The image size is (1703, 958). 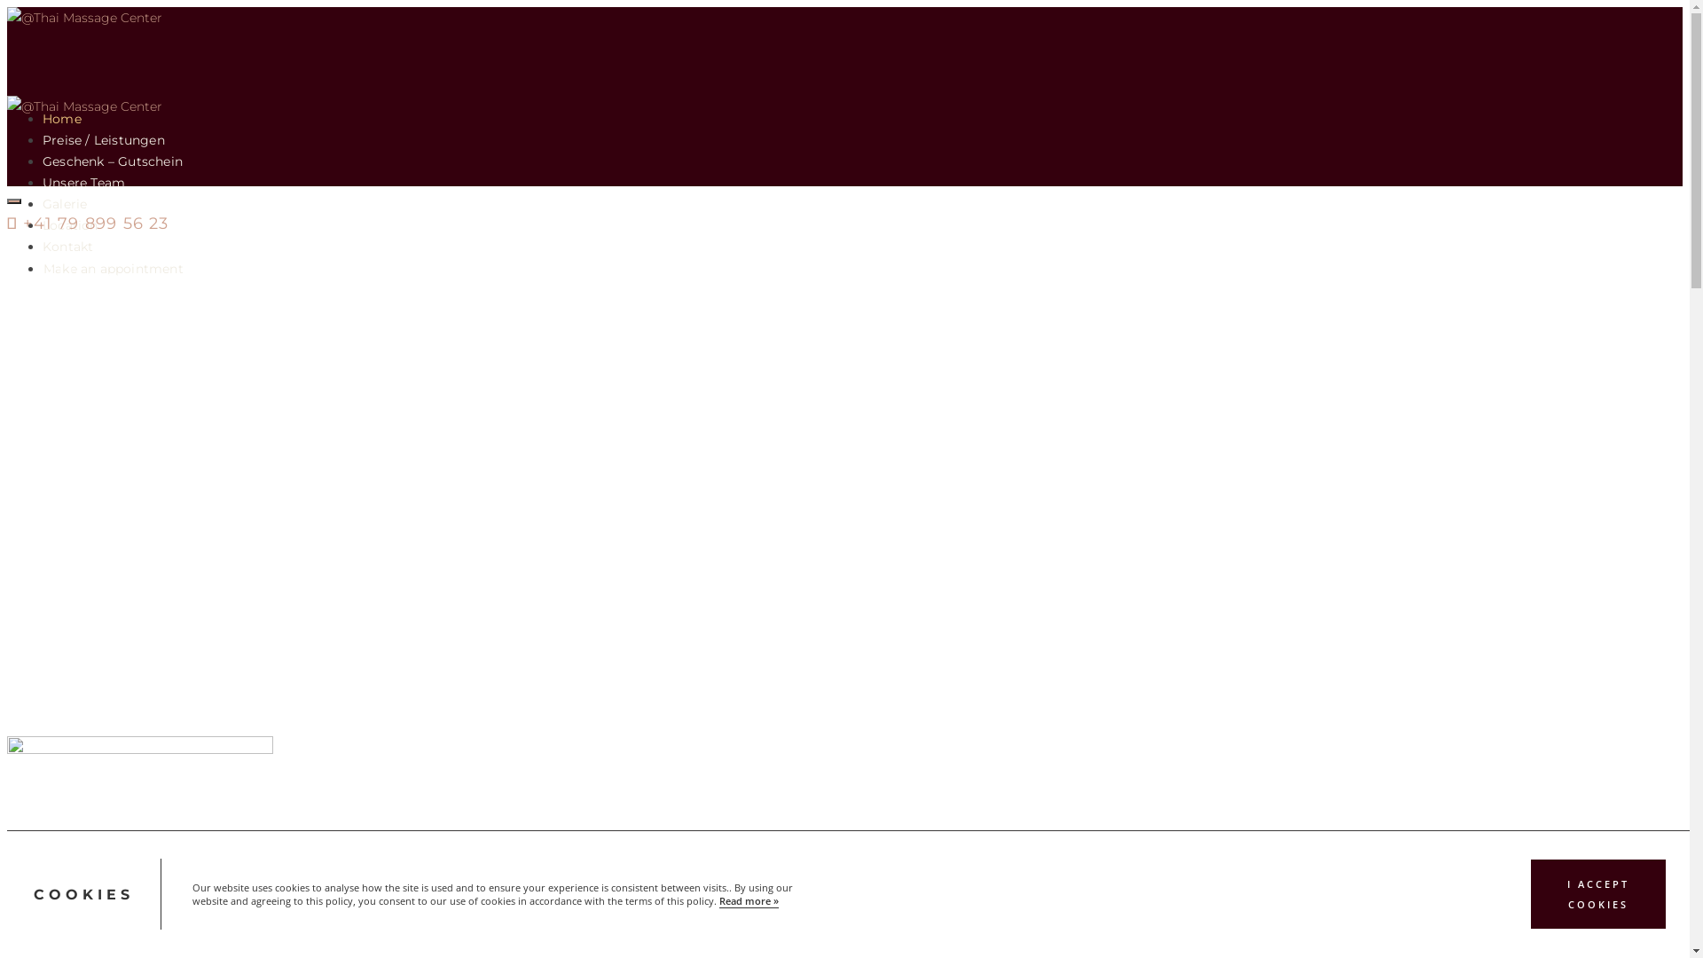 I want to click on I ACCEPT COOKIES, so click(x=1598, y=895).